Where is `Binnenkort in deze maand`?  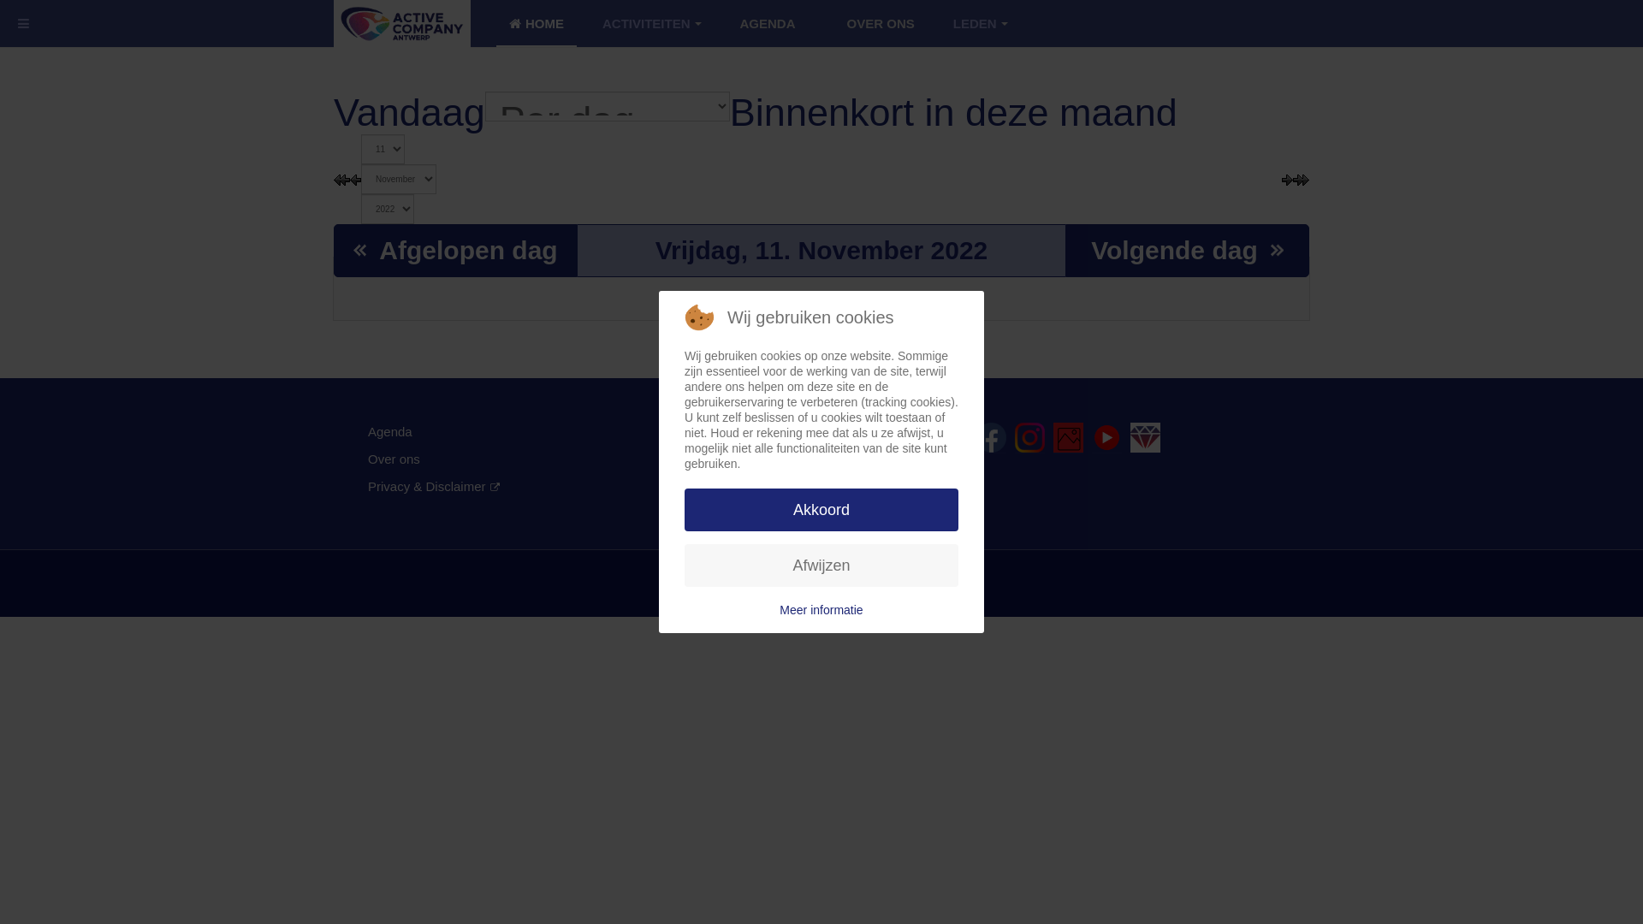 Binnenkort in deze maand is located at coordinates (953, 113).